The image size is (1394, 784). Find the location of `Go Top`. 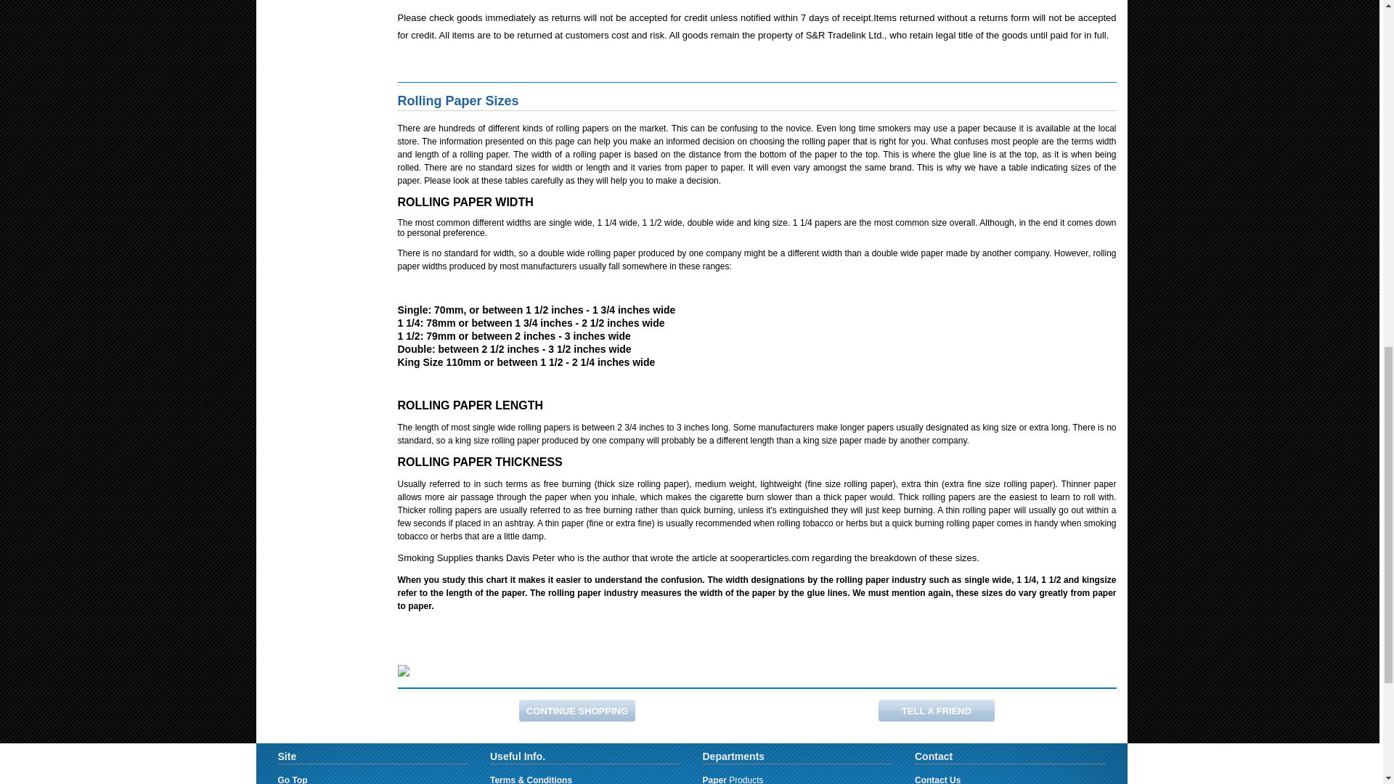

Go Top is located at coordinates (292, 780).